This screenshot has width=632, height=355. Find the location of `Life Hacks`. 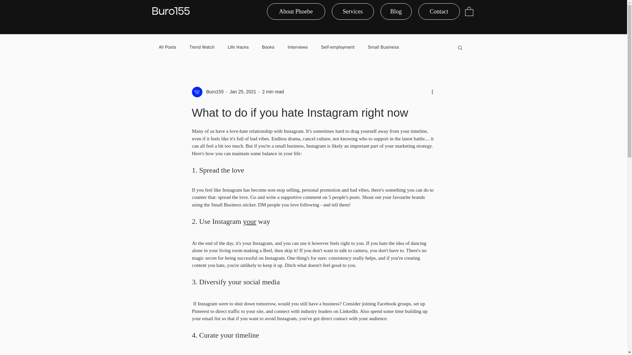

Life Hacks is located at coordinates (238, 47).